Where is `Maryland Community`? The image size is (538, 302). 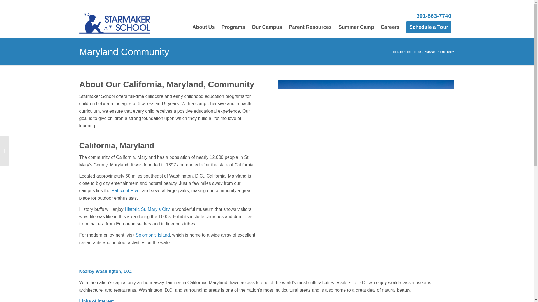
Maryland Community is located at coordinates (124, 52).